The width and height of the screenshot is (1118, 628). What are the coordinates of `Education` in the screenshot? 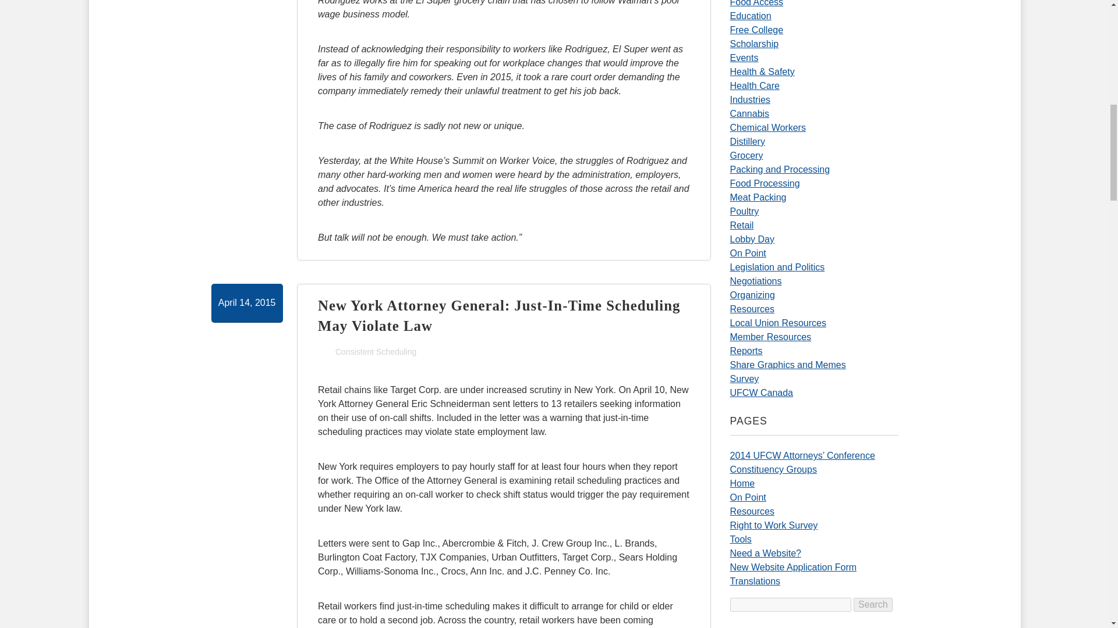 It's located at (750, 16).